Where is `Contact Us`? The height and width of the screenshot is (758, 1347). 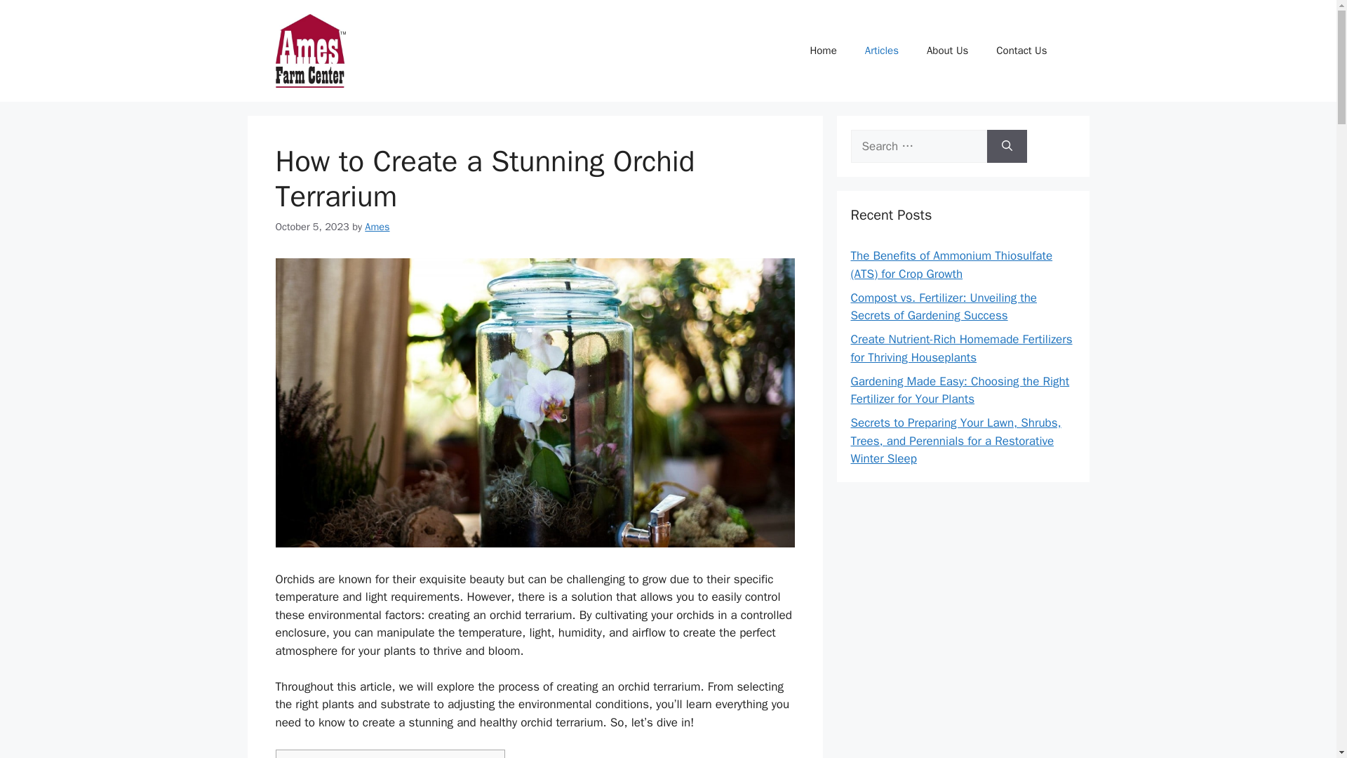
Contact Us is located at coordinates (1021, 51).